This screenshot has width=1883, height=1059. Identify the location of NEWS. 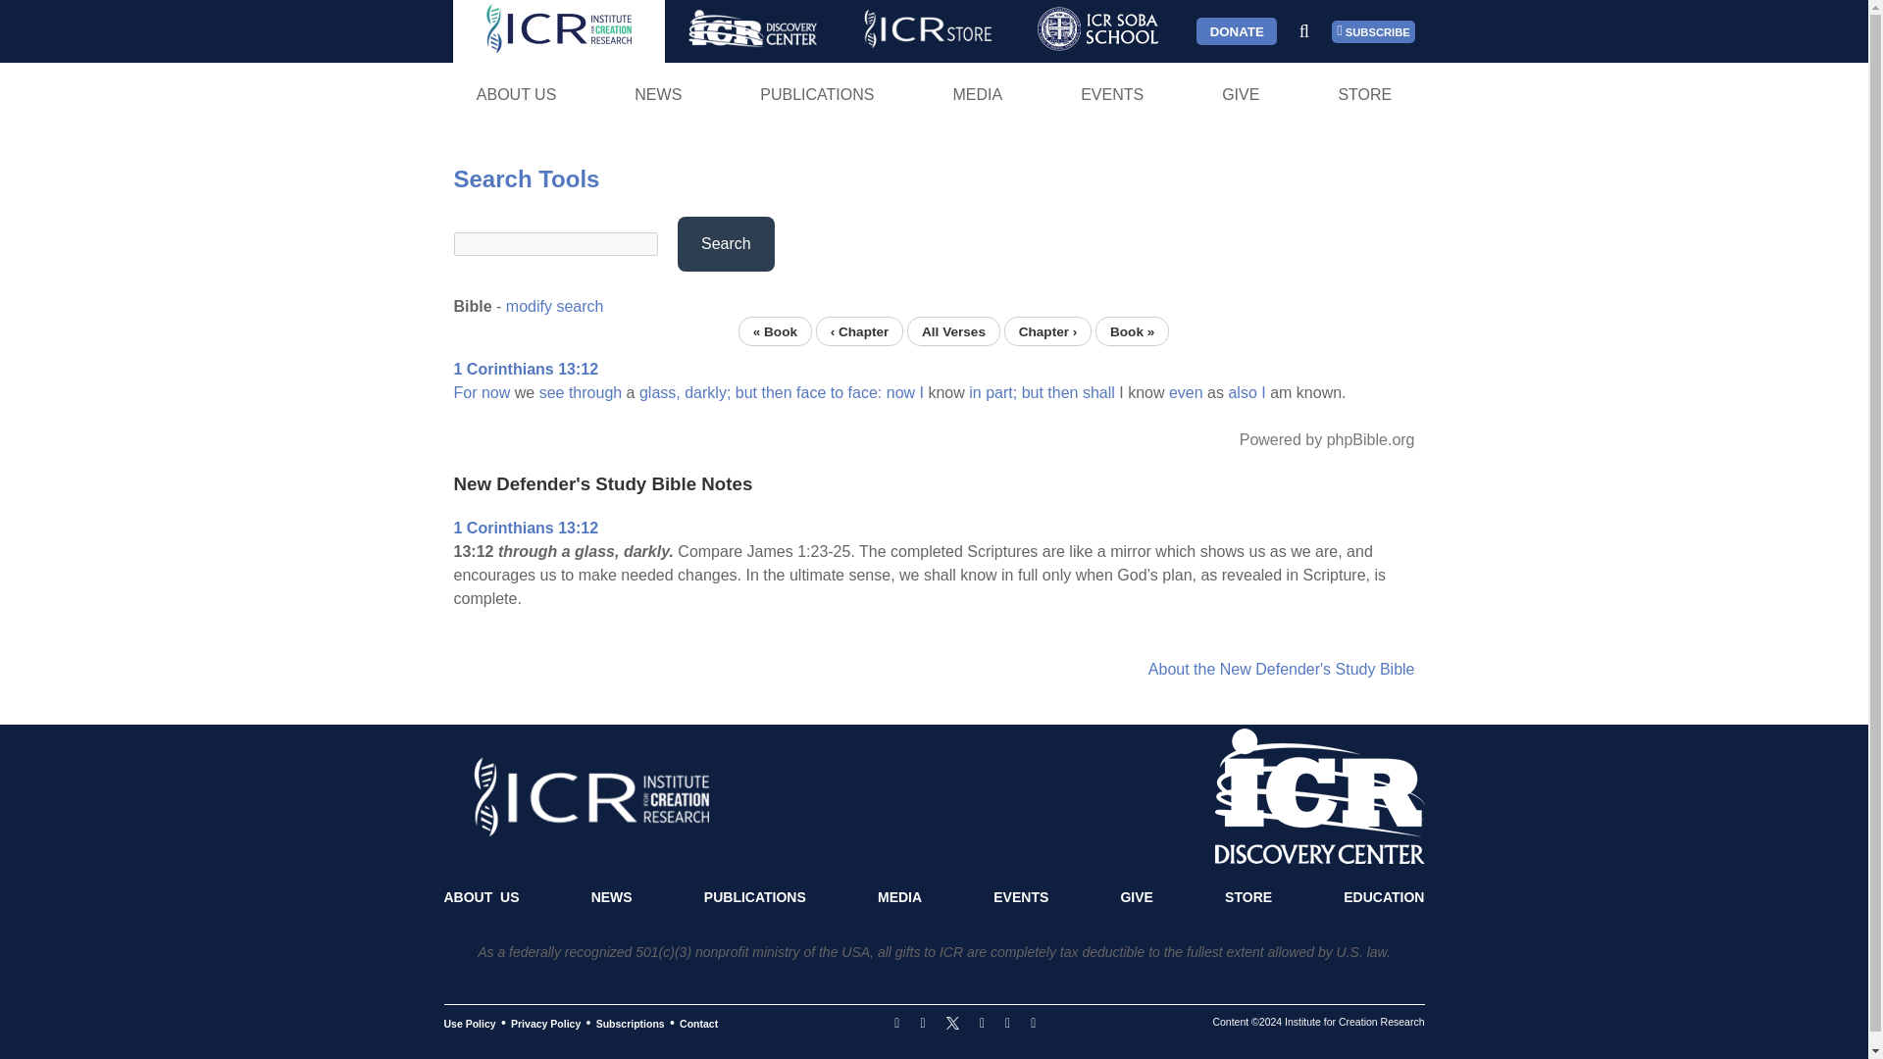
(657, 94).